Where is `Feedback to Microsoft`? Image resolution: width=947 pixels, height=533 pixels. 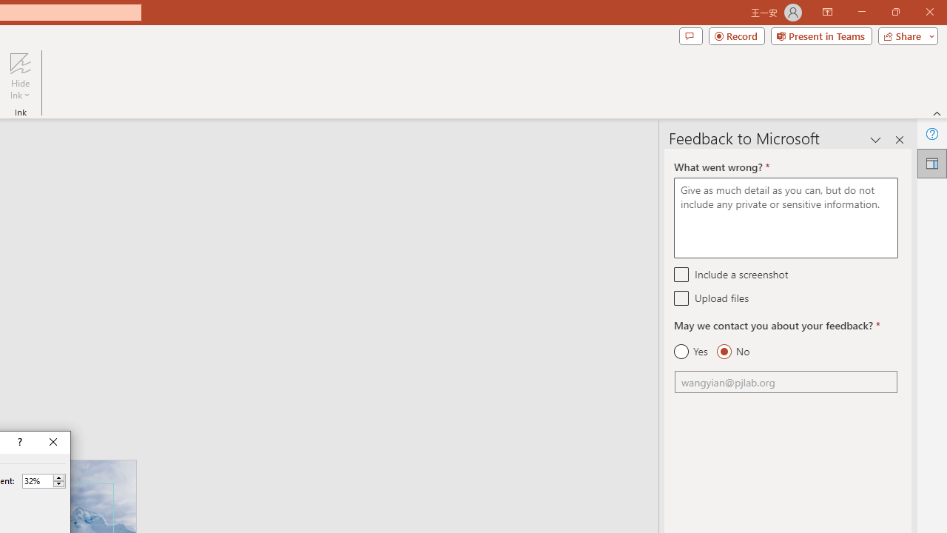
Feedback to Microsoft is located at coordinates (932, 163).